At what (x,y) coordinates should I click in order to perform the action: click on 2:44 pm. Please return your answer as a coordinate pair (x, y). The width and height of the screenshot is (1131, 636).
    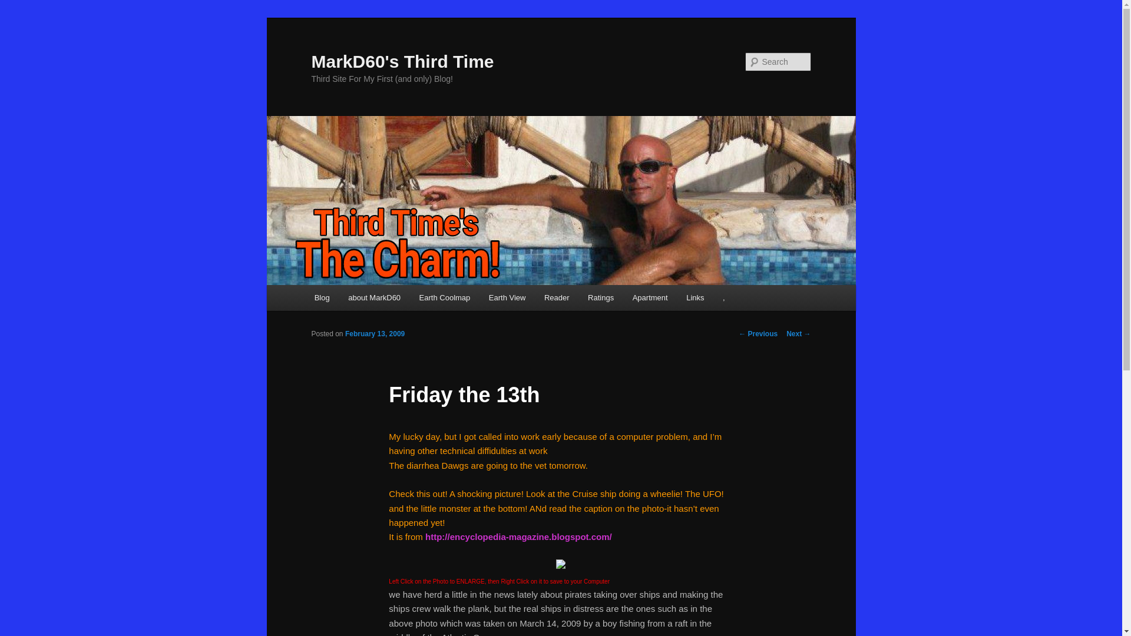
    Looking at the image, I should click on (375, 333).